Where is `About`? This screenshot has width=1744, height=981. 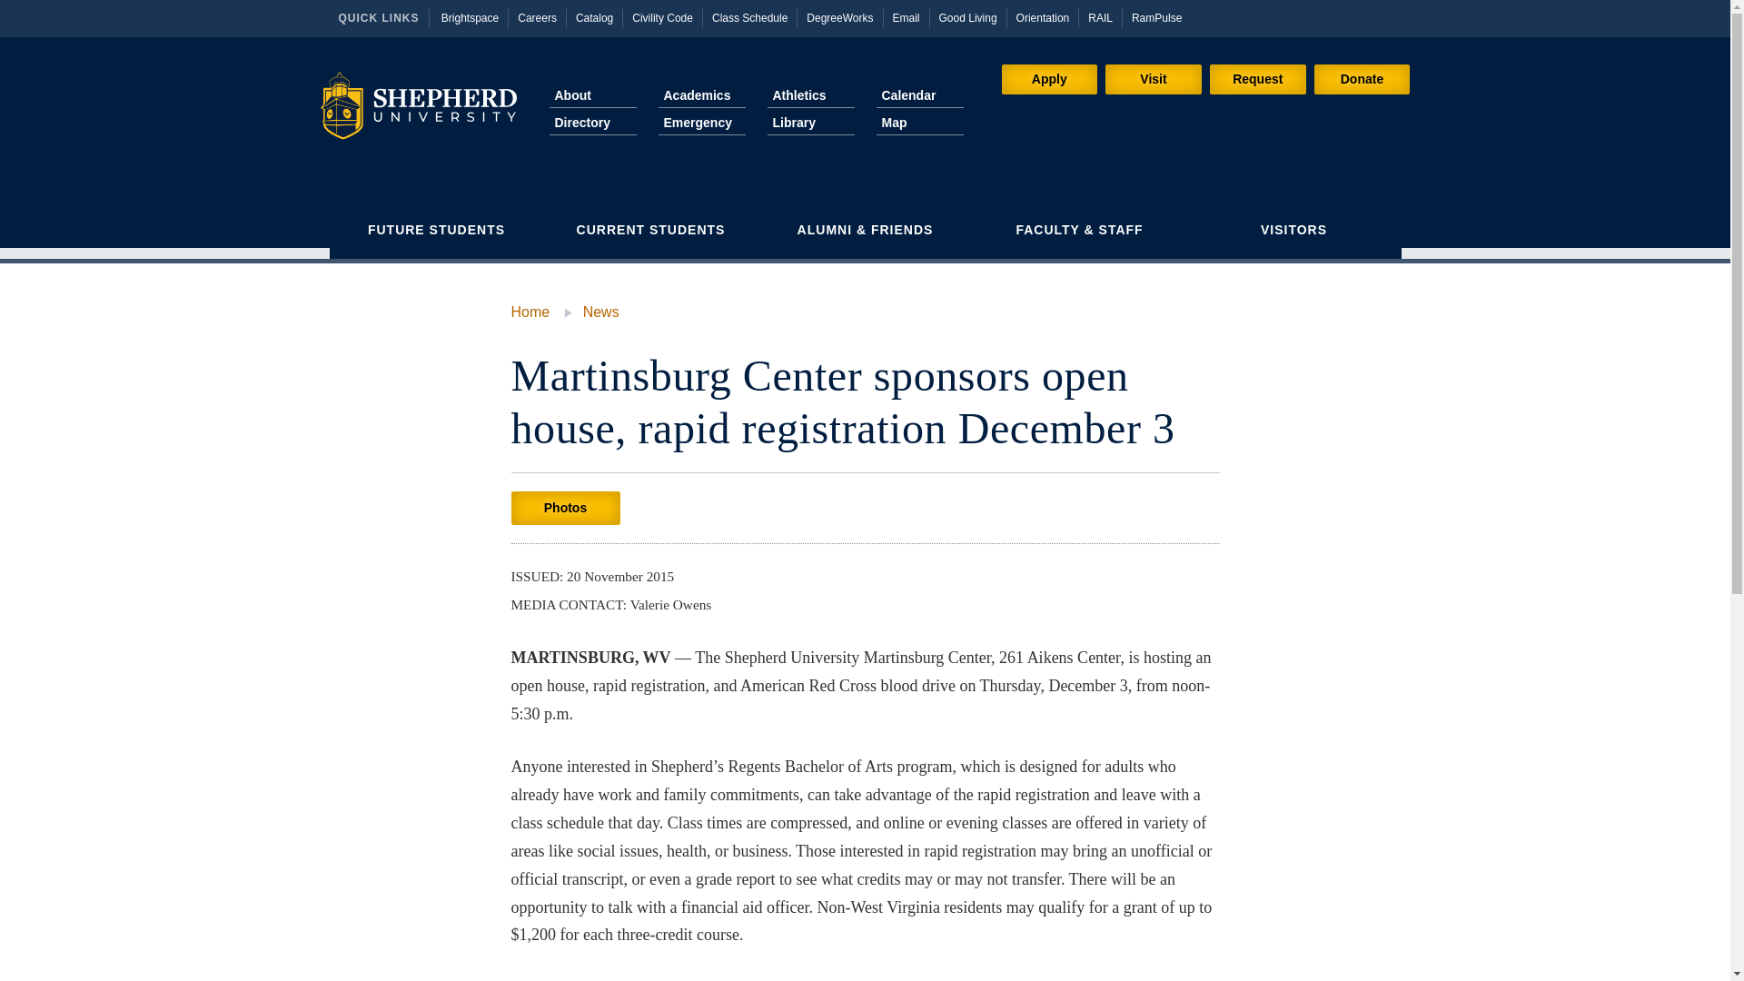
About is located at coordinates (592, 94).